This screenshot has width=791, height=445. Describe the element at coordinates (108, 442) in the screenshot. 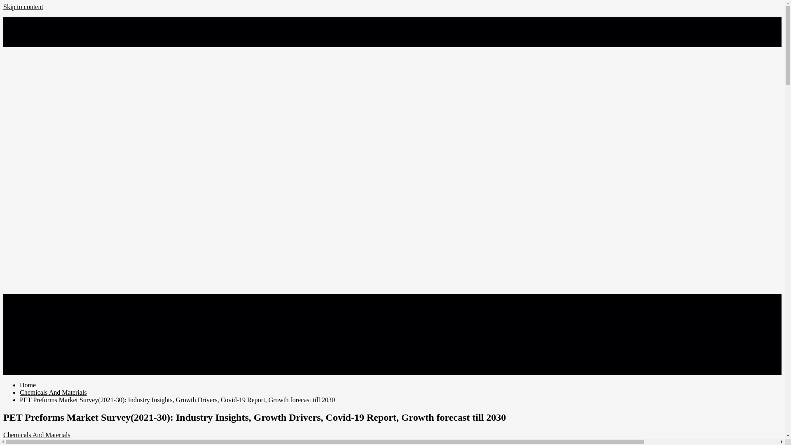

I see `Admin` at that location.